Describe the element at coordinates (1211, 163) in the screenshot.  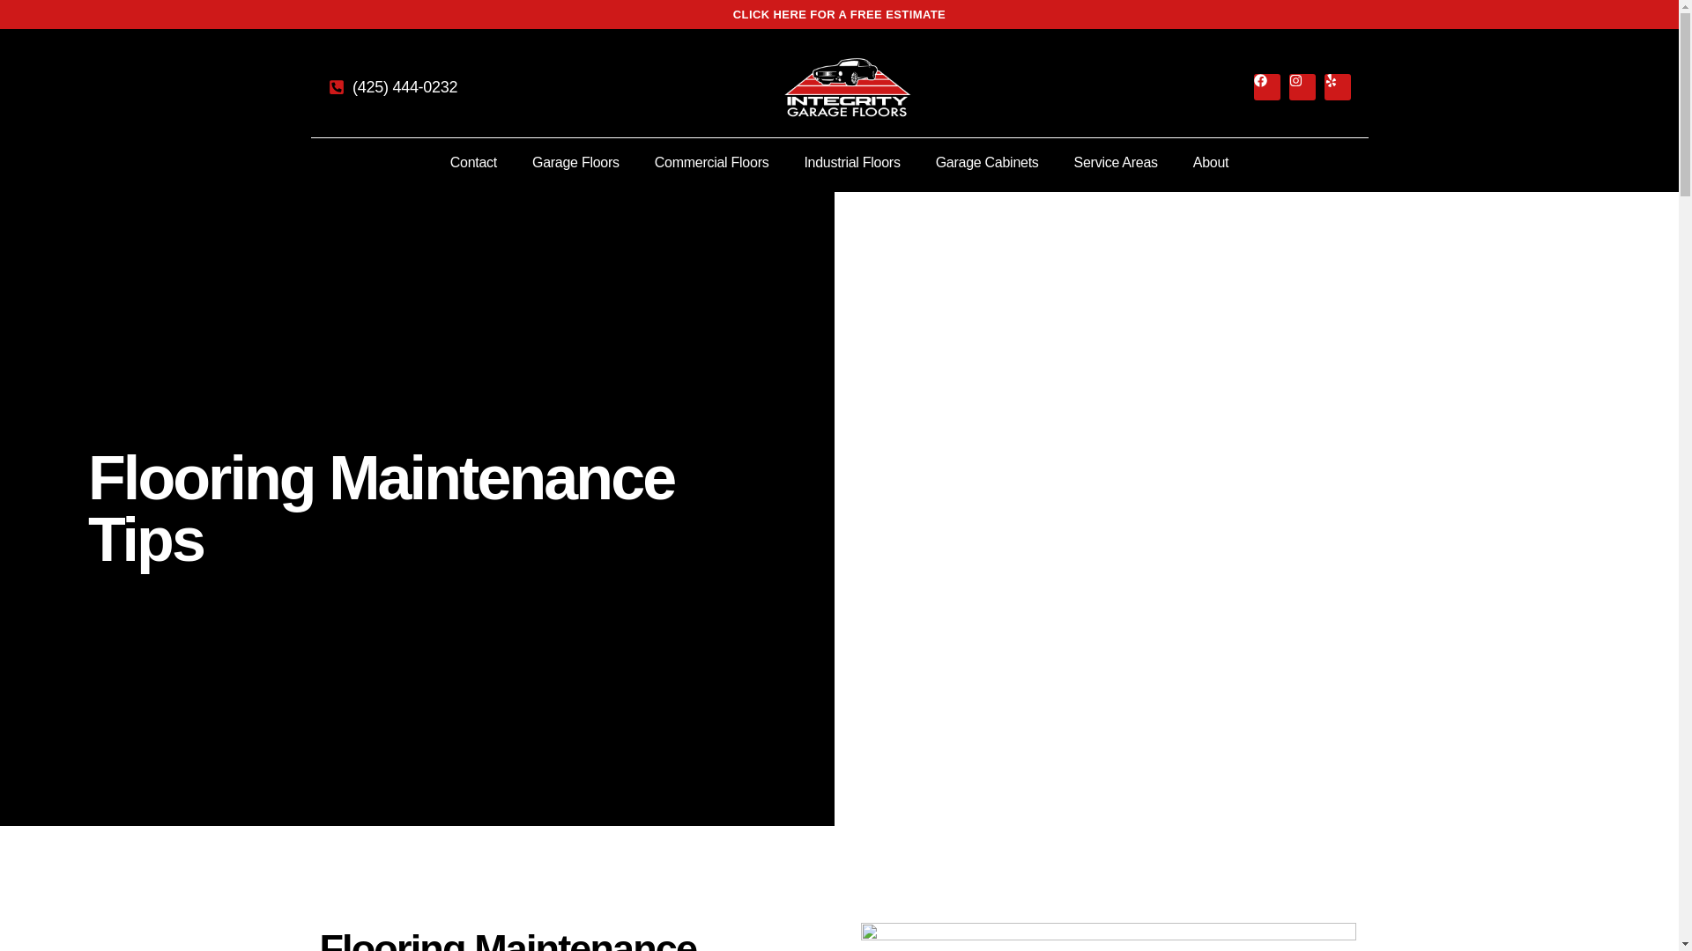
I see `About` at that location.